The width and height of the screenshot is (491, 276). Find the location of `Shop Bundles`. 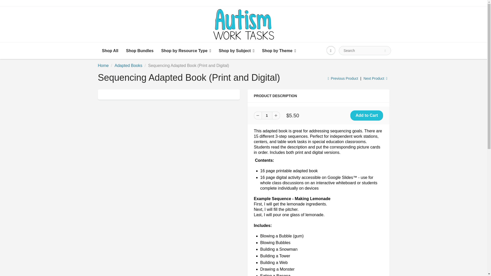

Shop Bundles is located at coordinates (140, 51).